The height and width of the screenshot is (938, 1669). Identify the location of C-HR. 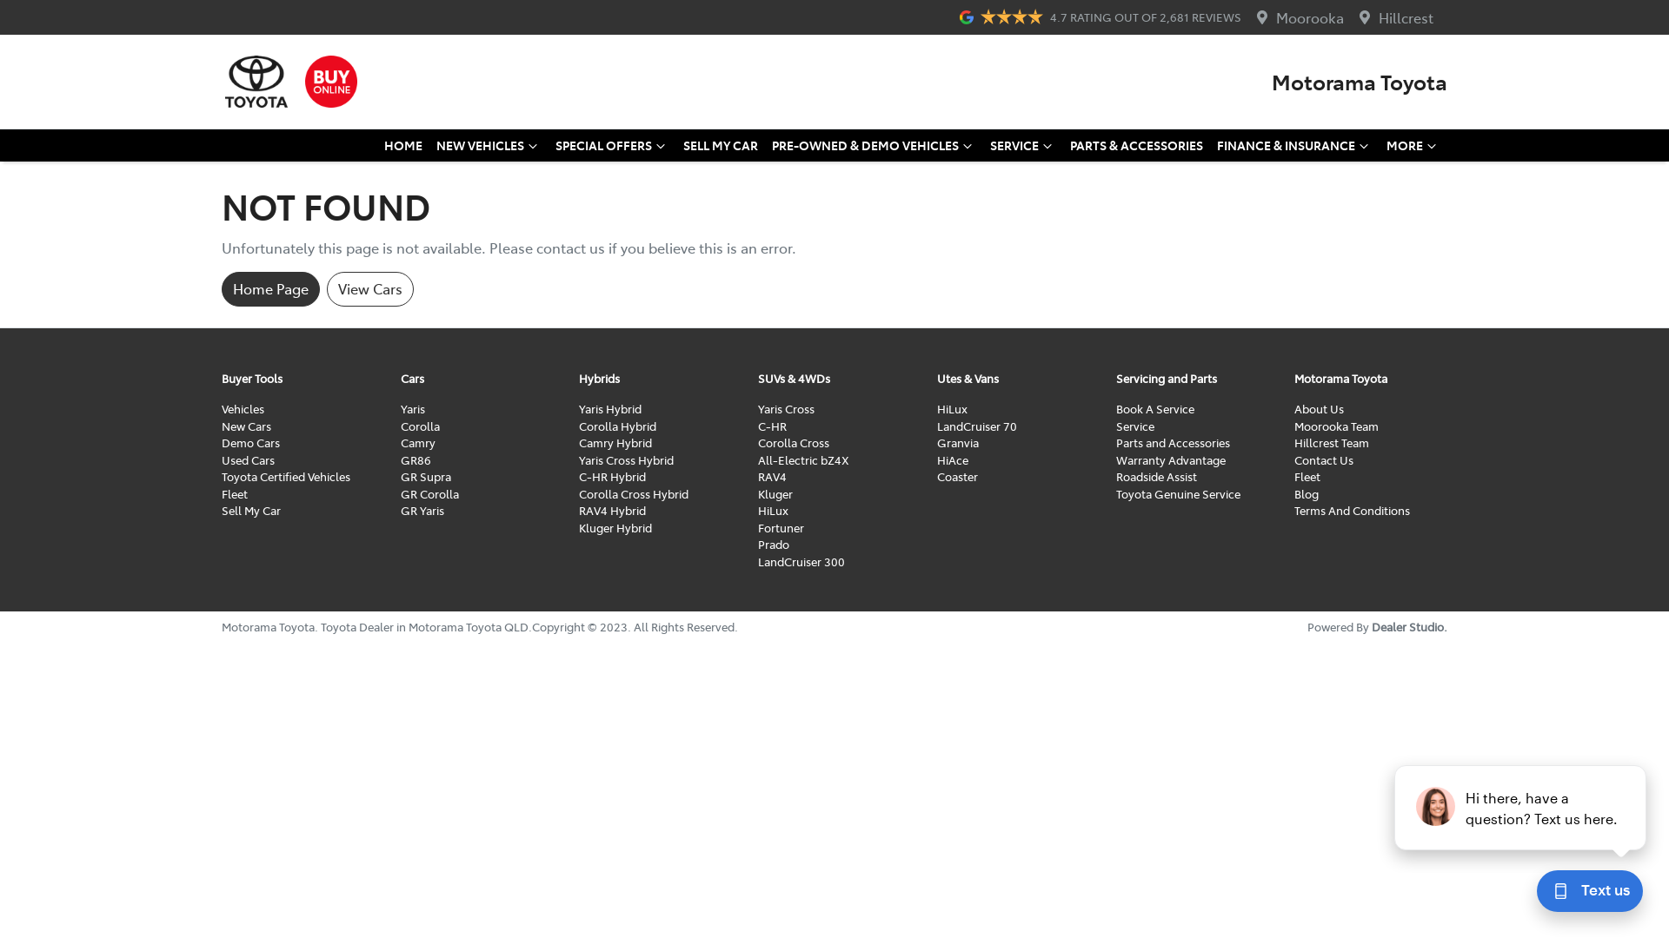
(772, 426).